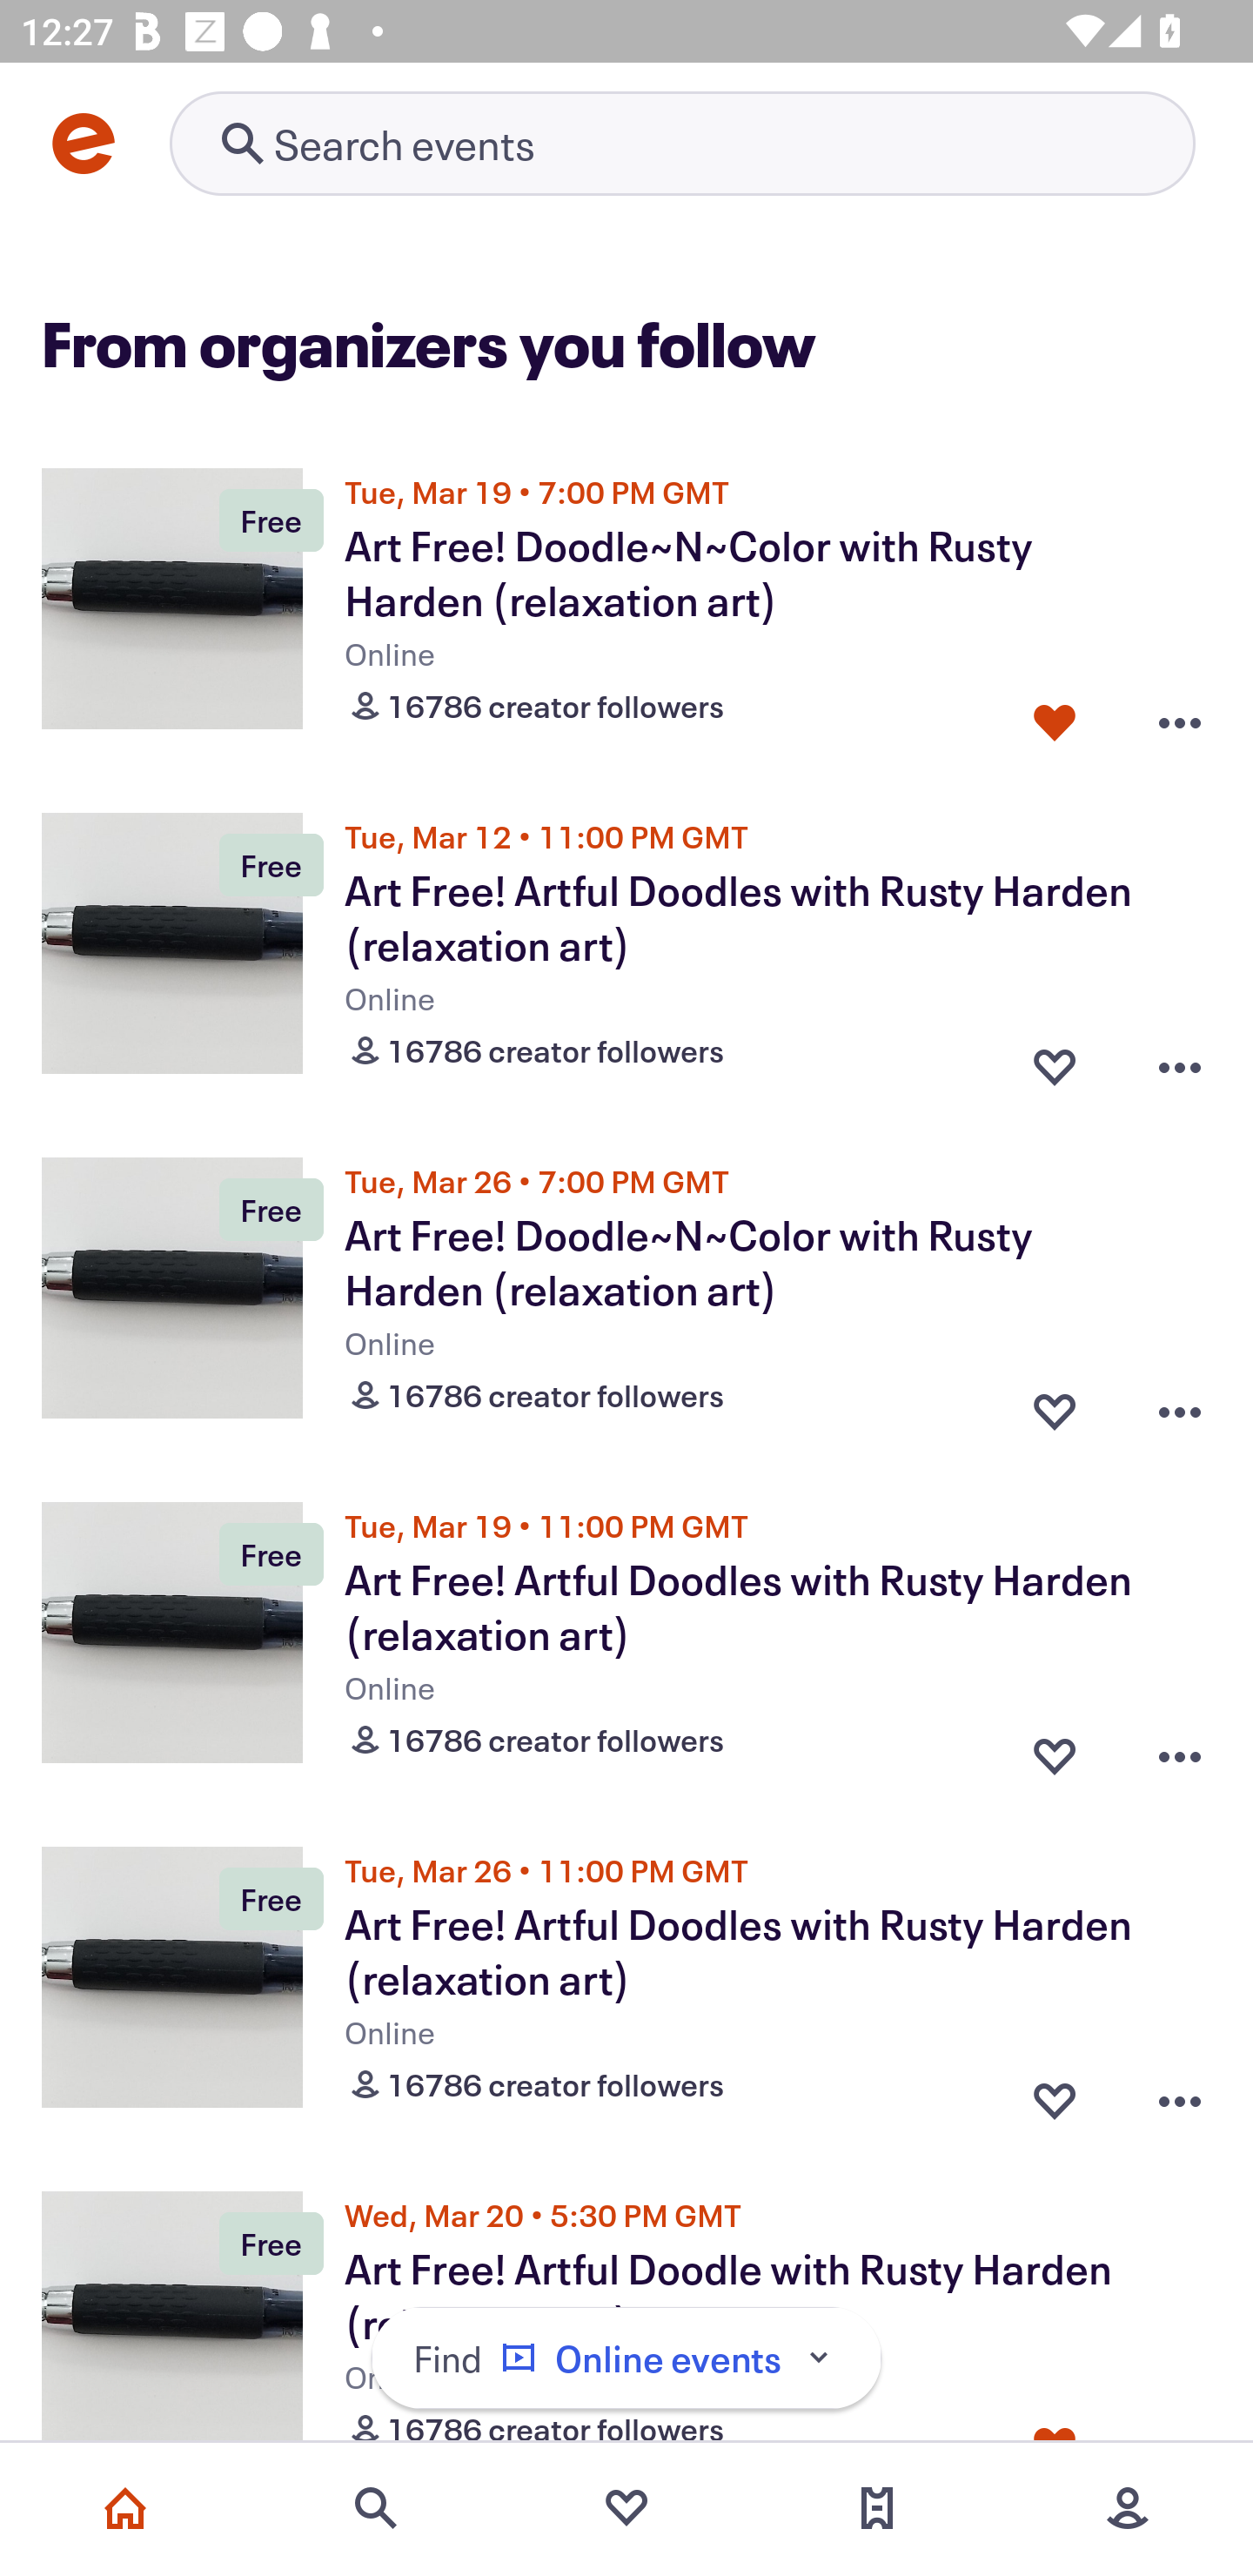  What do you see at coordinates (125, 2508) in the screenshot?
I see `Home` at bounding box center [125, 2508].